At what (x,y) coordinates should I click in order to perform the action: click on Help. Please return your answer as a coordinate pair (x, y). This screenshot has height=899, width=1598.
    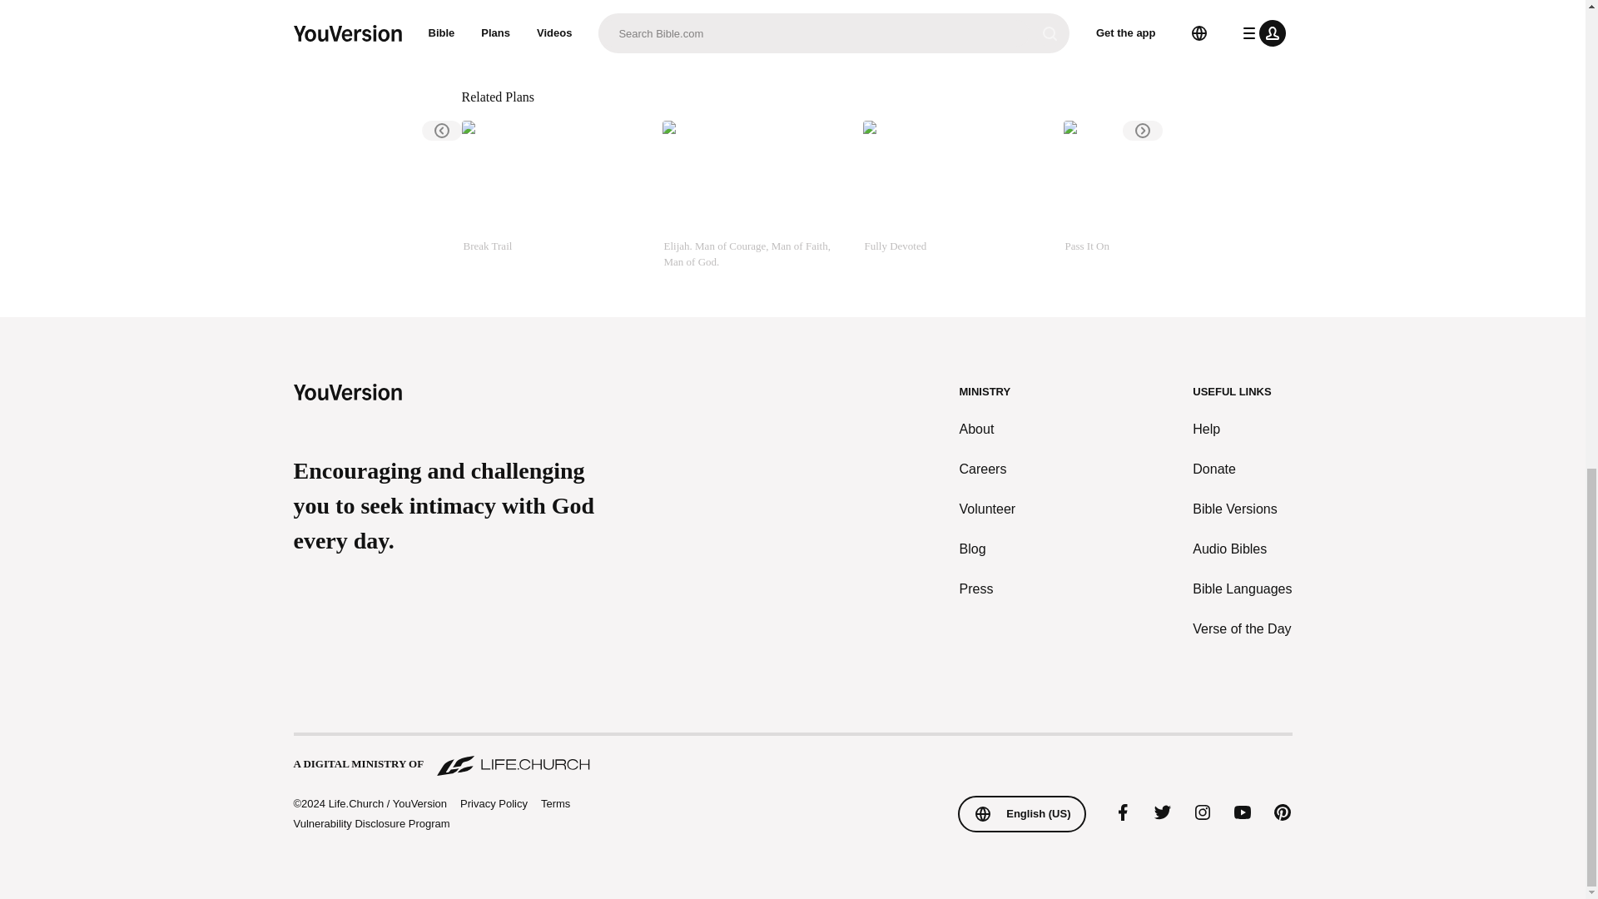
    Looking at the image, I should click on (1242, 430).